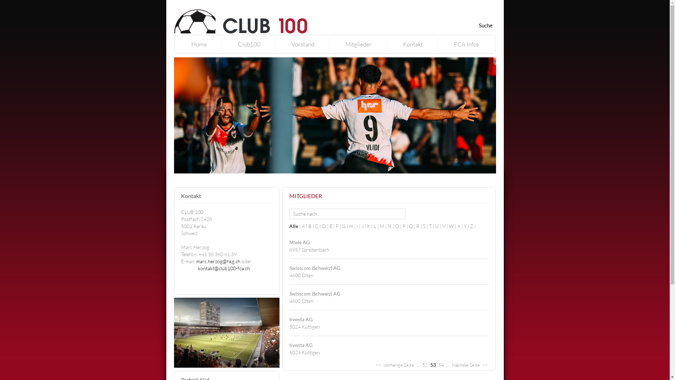 This screenshot has width=675, height=380. Describe the element at coordinates (332, 226) in the screenshot. I see `E` at that location.